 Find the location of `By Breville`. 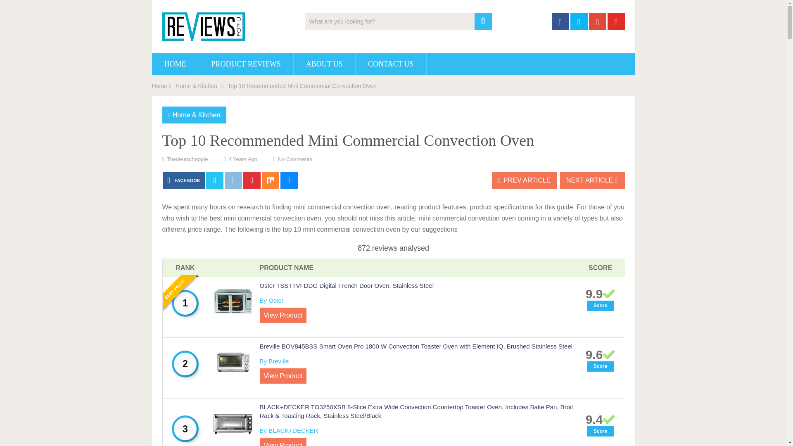

By Breville is located at coordinates (273, 361).